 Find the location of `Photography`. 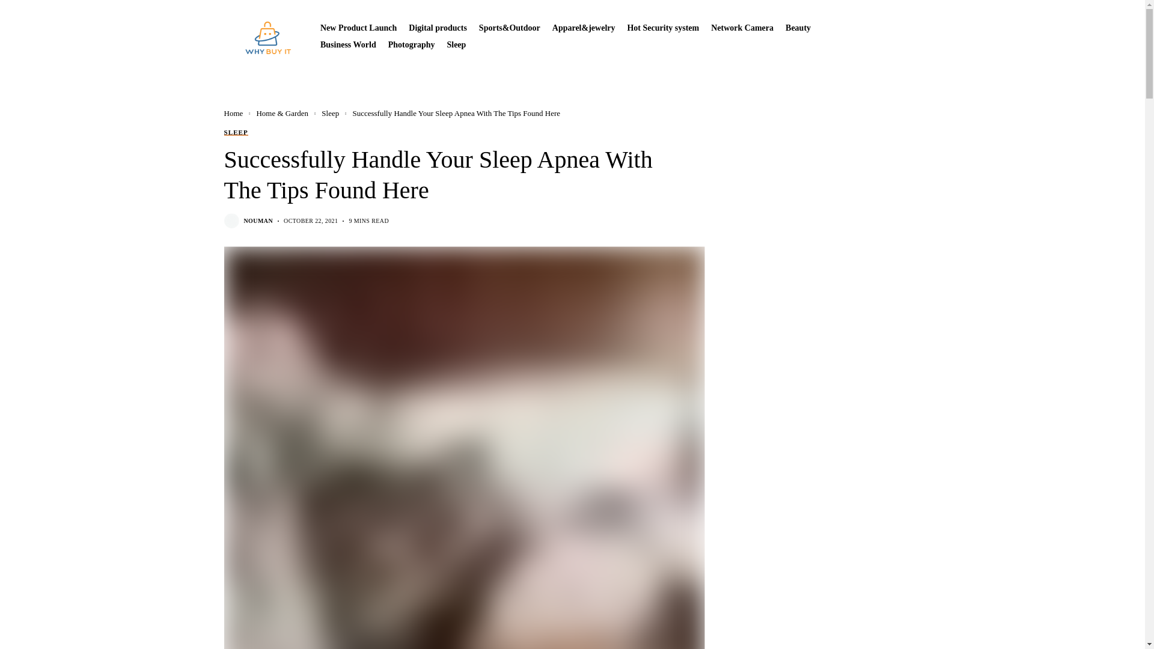

Photography is located at coordinates (411, 44).